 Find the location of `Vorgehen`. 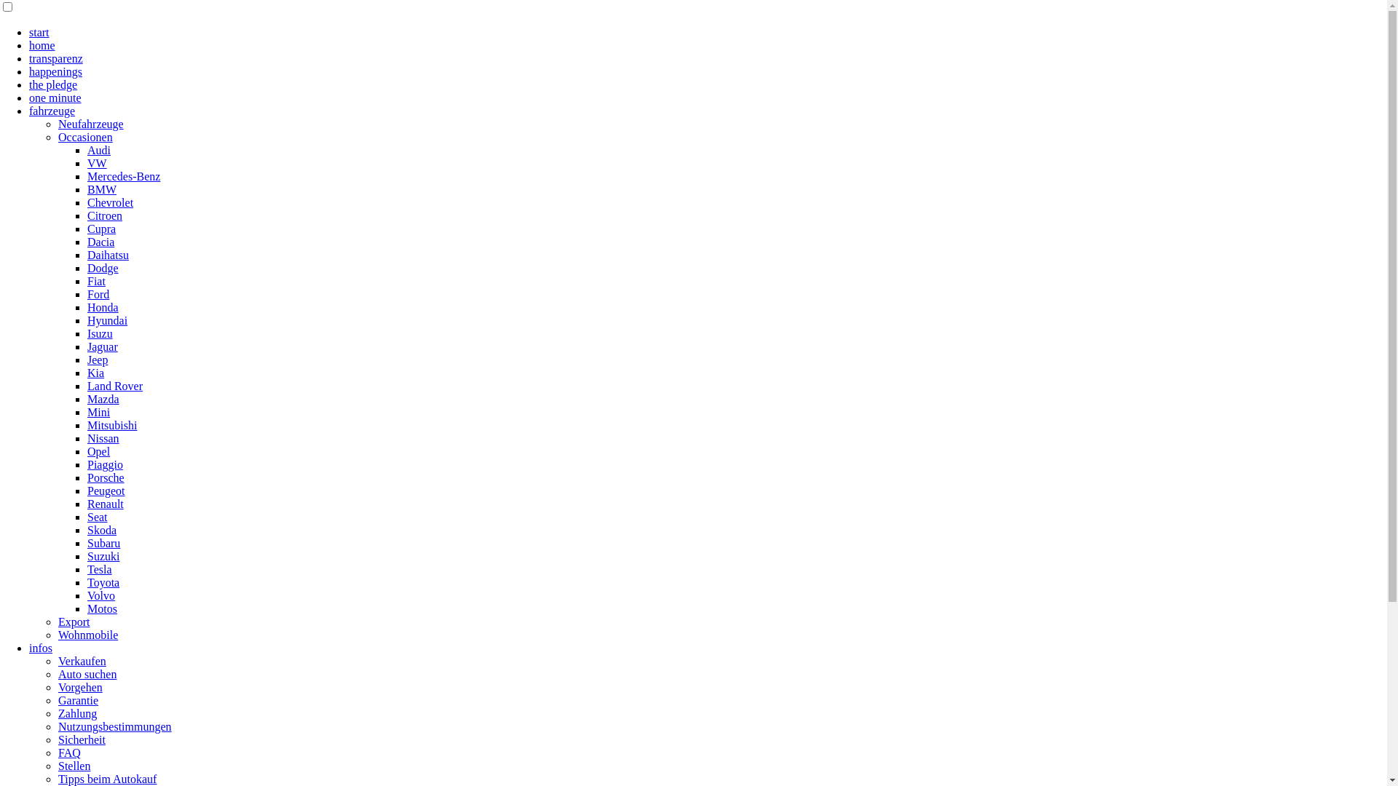

Vorgehen is located at coordinates (80, 687).